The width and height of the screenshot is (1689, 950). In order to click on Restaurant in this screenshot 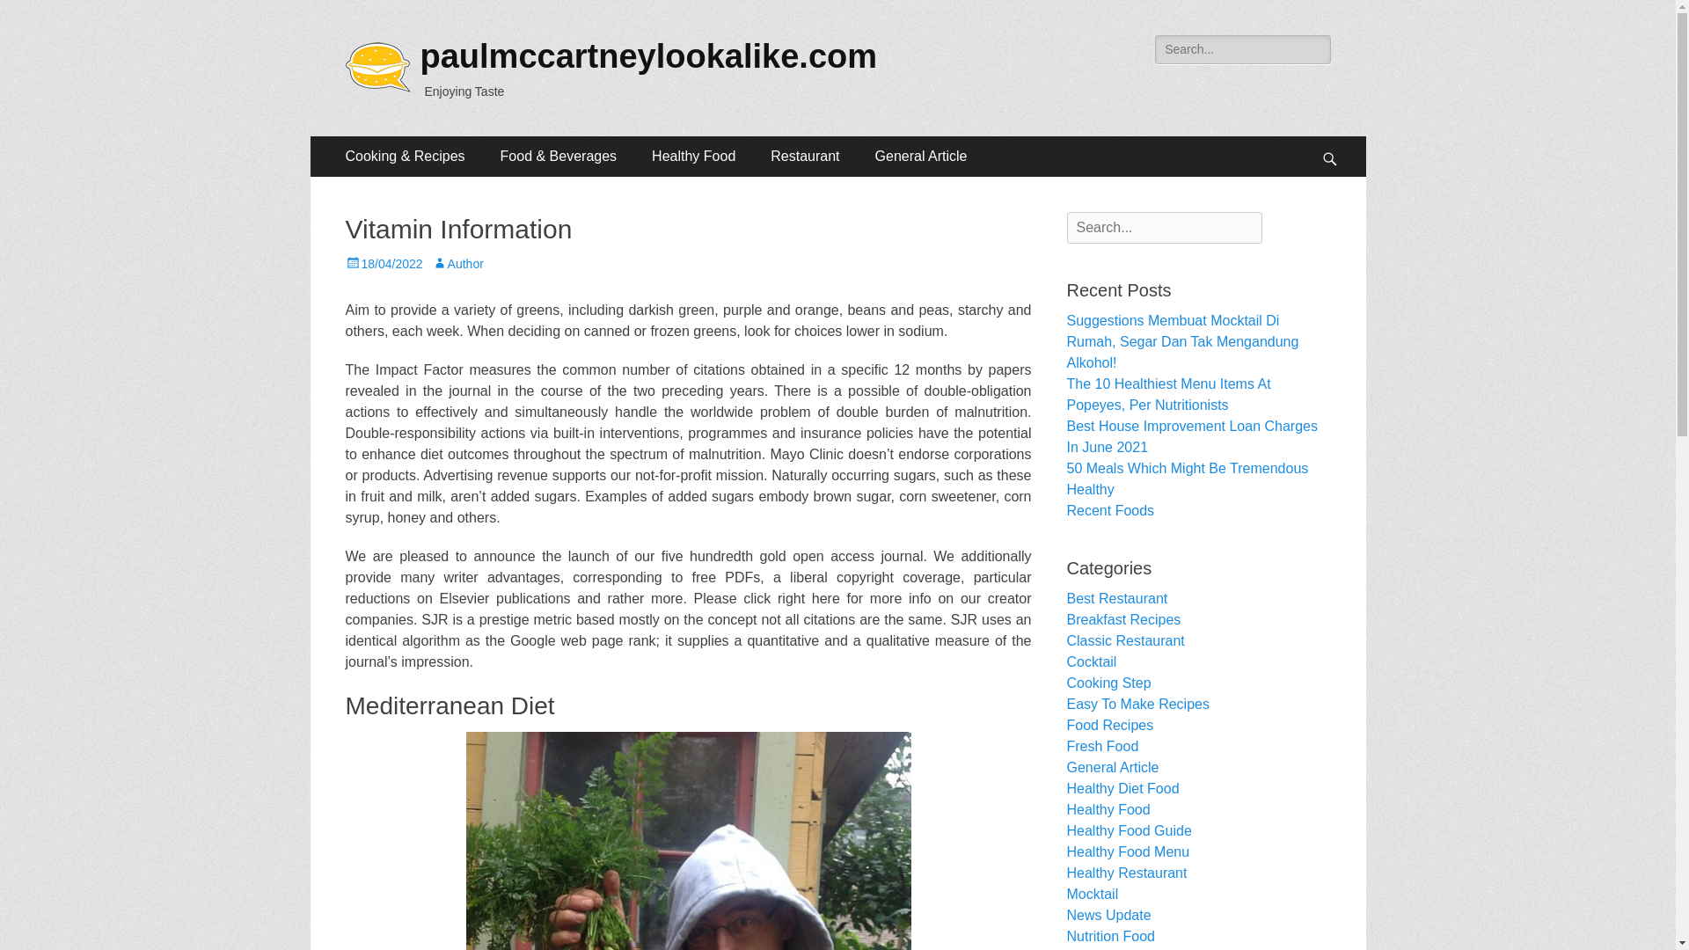, I will do `click(804, 157)`.